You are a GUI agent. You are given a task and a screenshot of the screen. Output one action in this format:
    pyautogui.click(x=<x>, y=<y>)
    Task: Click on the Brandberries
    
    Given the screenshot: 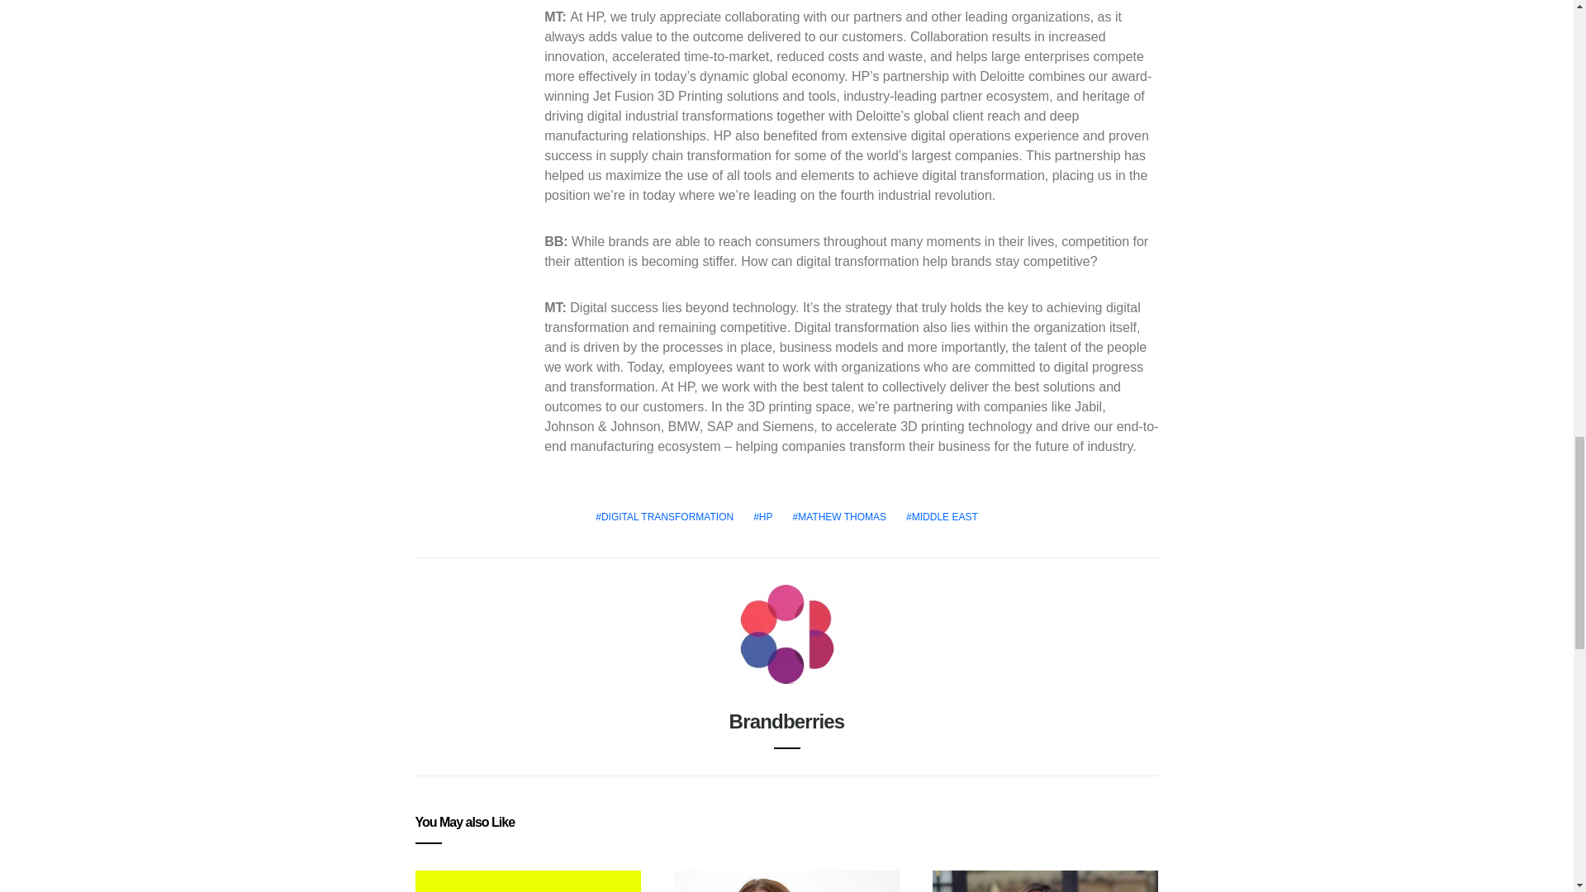 What is the action you would take?
    pyautogui.click(x=787, y=720)
    